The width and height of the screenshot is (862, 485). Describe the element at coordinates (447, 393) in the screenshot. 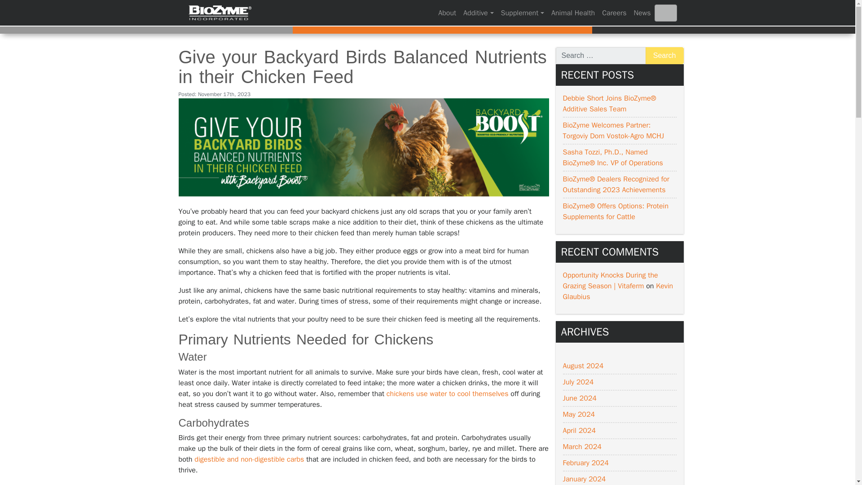

I see `chickens use water to cool themselves` at that location.